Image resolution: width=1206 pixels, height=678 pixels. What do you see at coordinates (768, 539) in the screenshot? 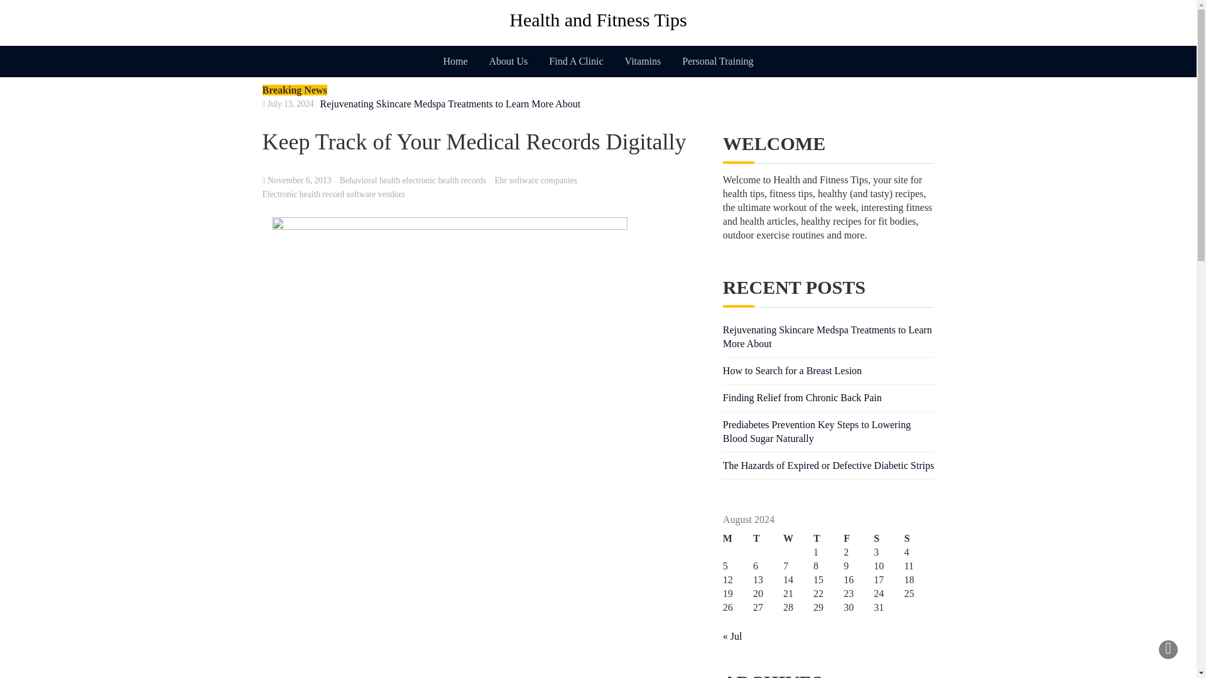
I see `Tuesday` at bounding box center [768, 539].